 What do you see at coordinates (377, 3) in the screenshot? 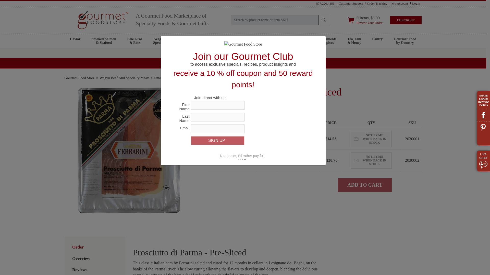
I see `Order Tracking` at bounding box center [377, 3].